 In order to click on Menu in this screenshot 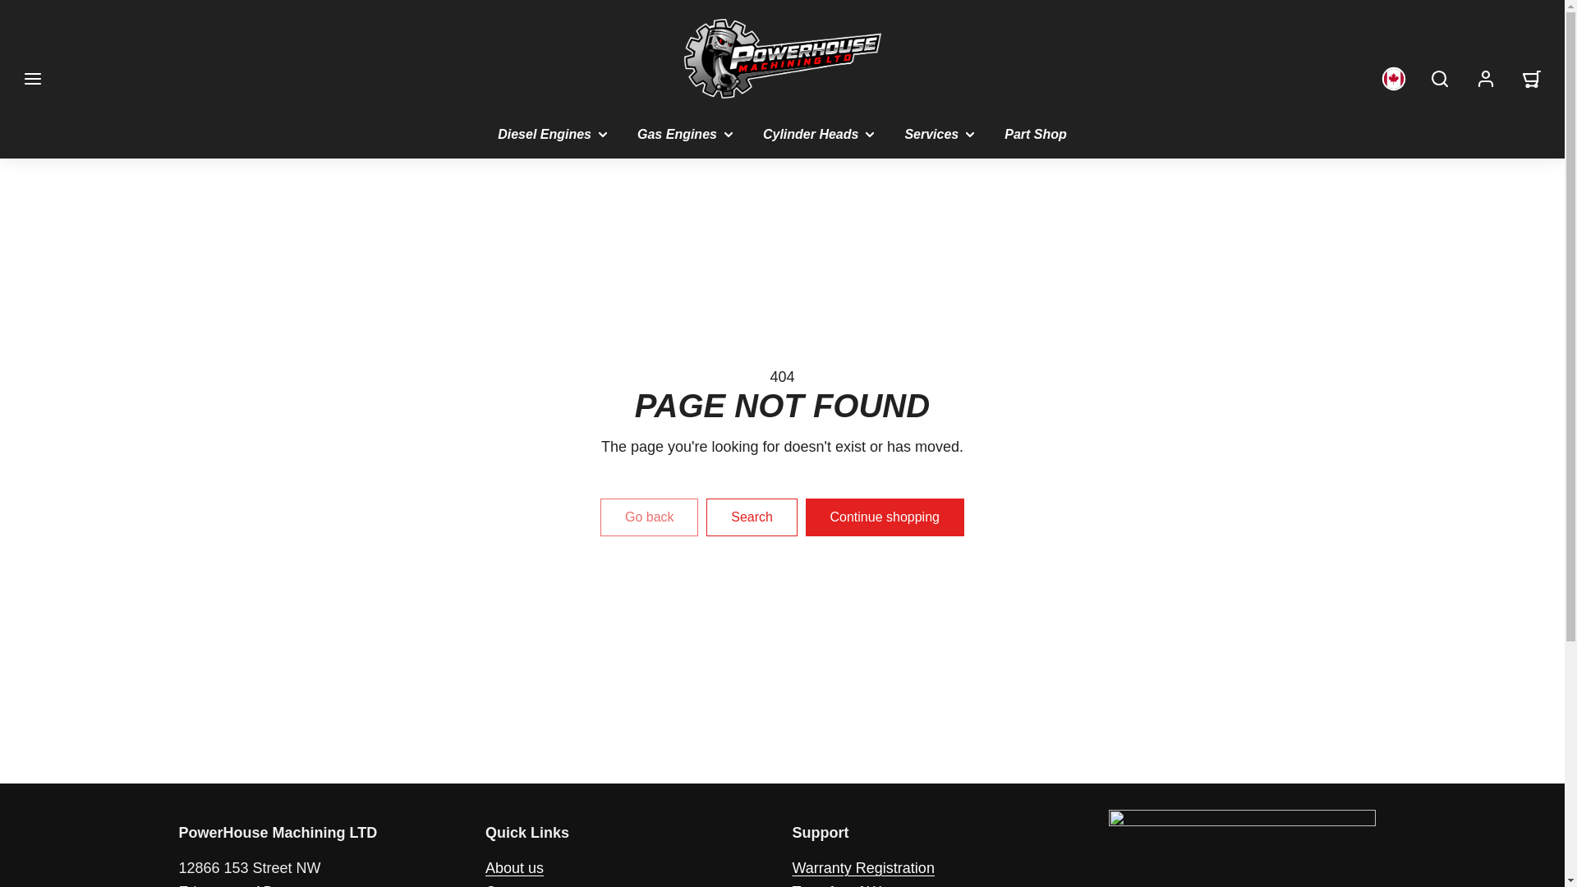, I will do `click(32, 79)`.